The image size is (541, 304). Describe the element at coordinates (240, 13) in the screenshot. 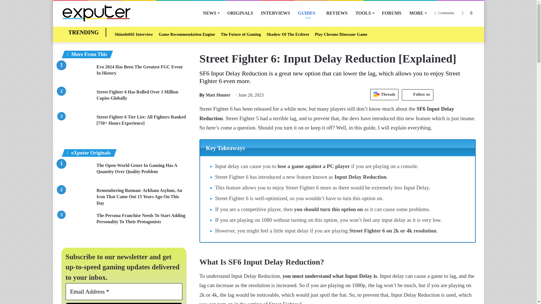

I see `ORIGINALS` at that location.